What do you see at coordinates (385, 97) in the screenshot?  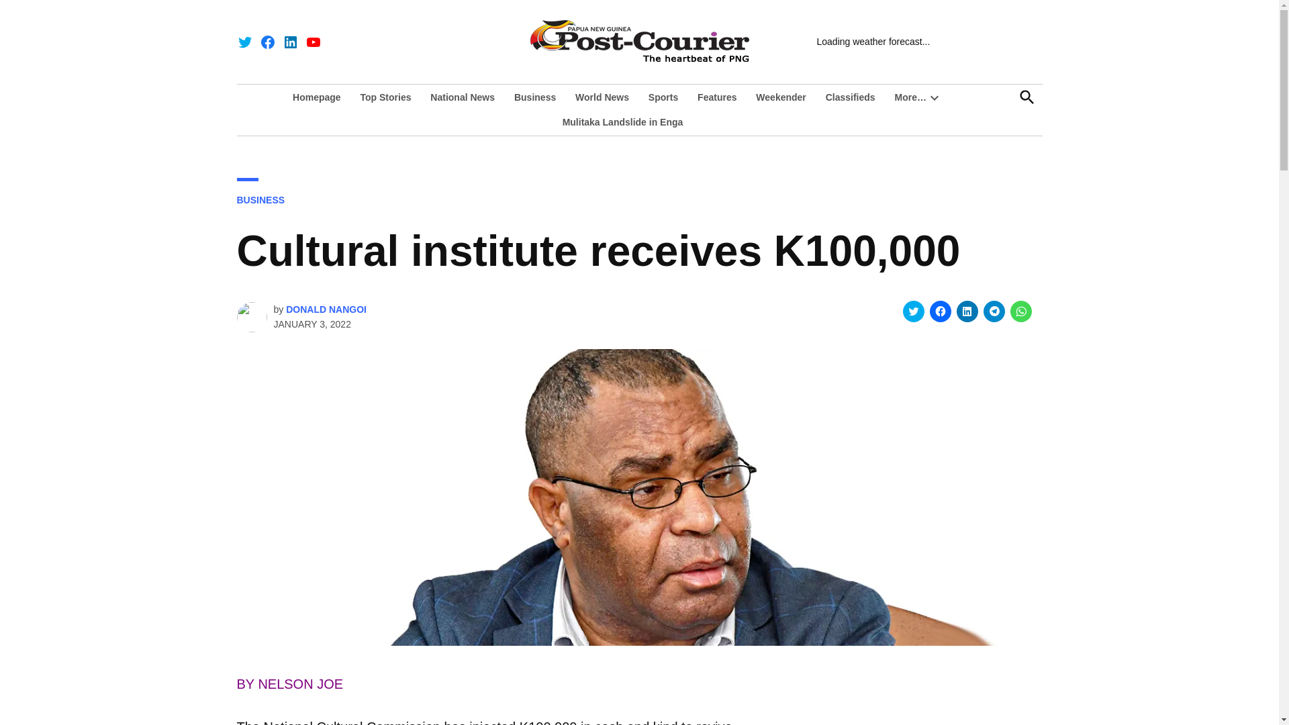 I see `Top Stories` at bounding box center [385, 97].